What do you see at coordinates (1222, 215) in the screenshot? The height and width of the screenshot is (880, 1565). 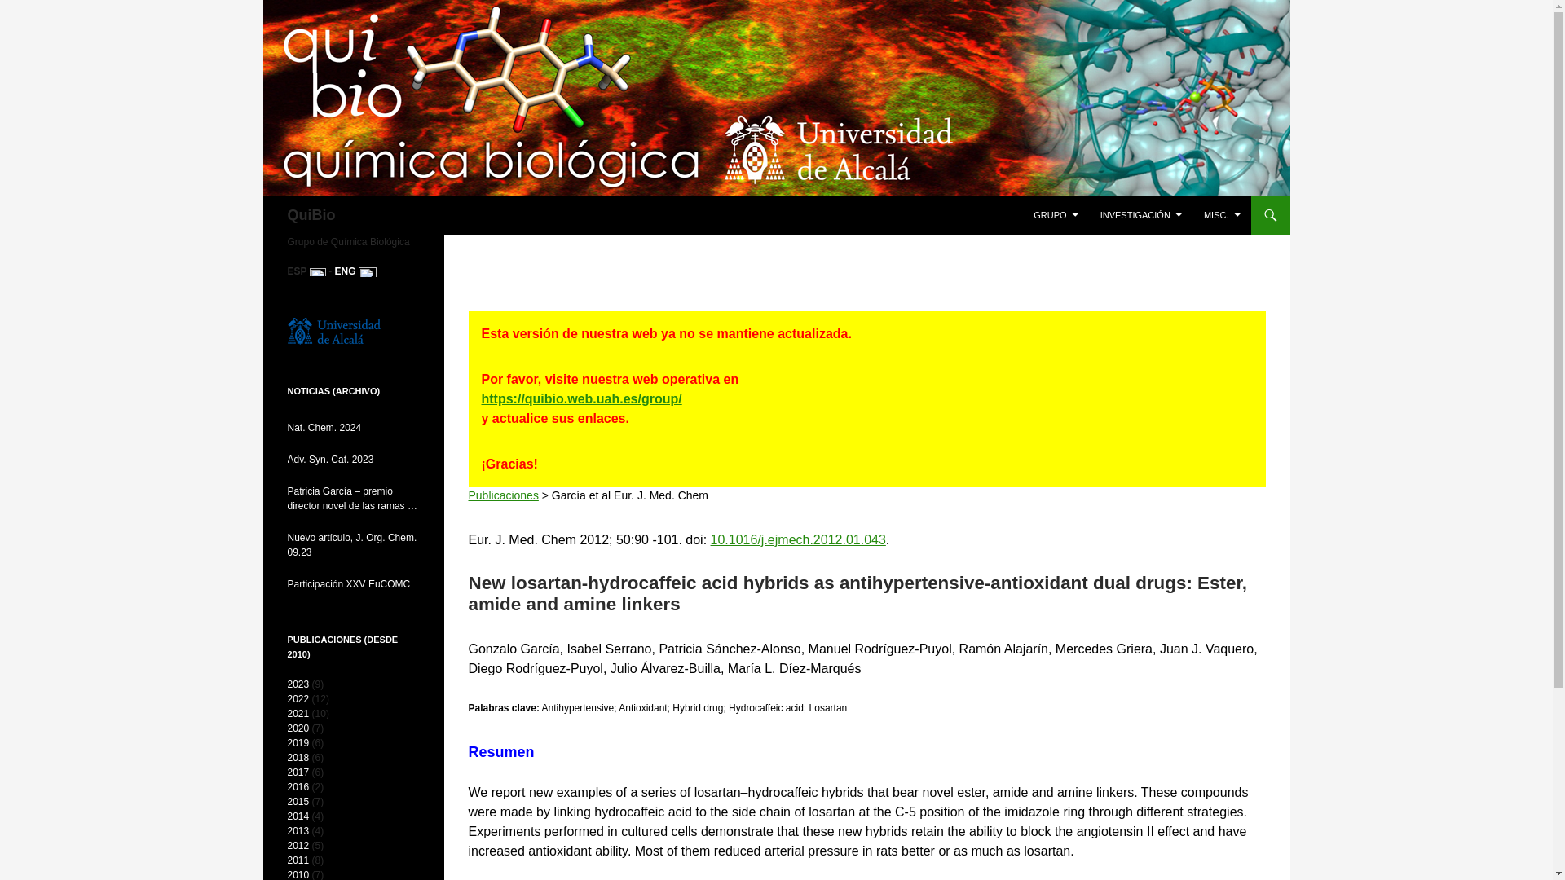 I see `MISC.` at bounding box center [1222, 215].